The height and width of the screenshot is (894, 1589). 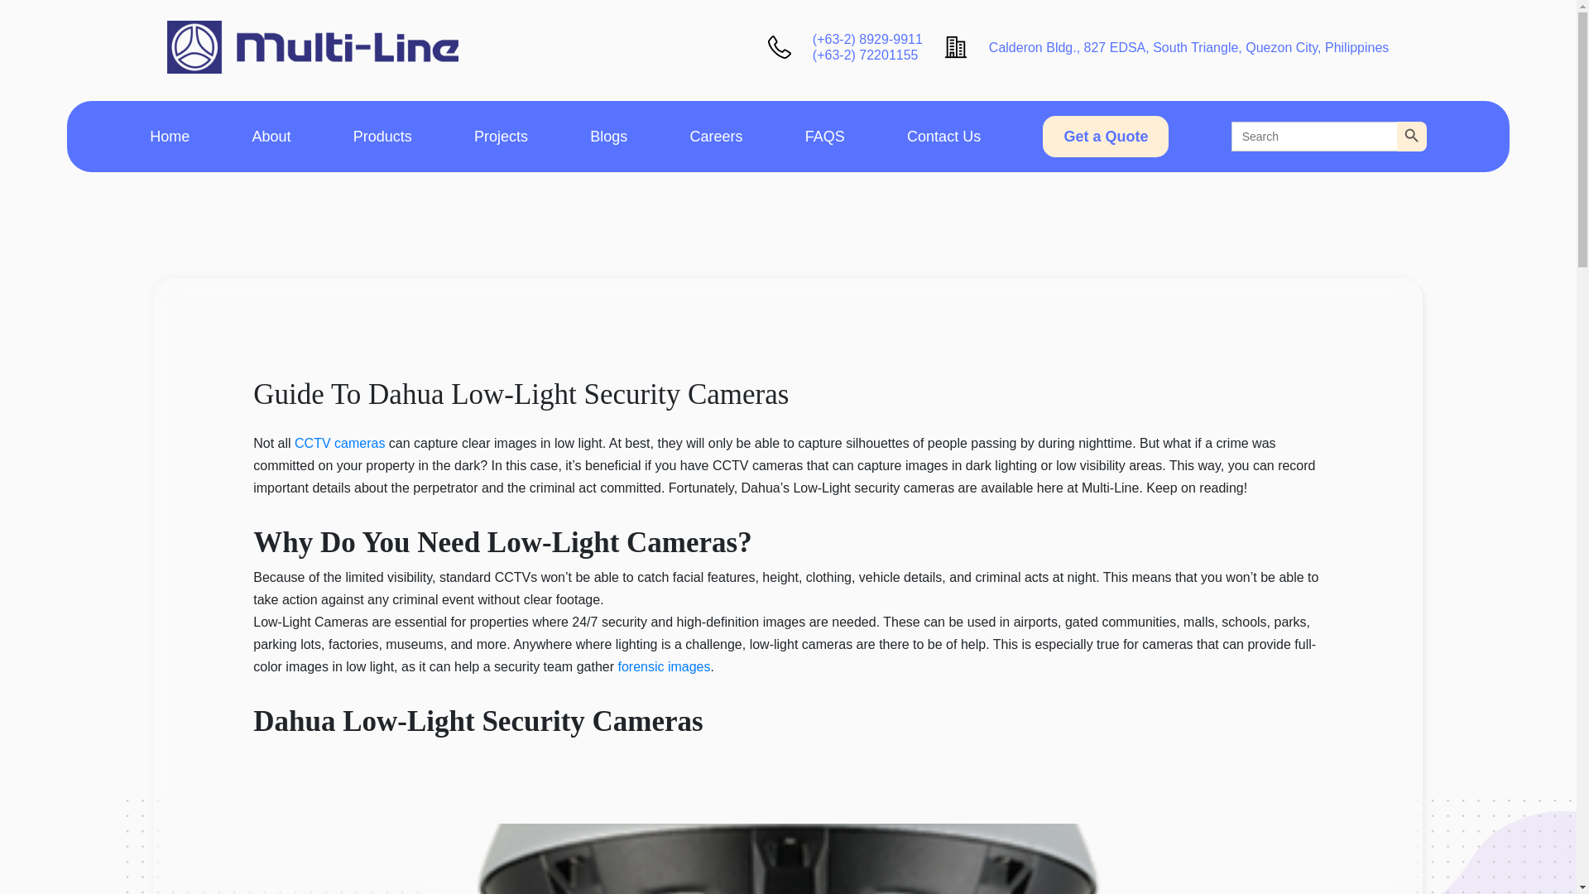 I want to click on Search Button, so click(x=1412, y=136).